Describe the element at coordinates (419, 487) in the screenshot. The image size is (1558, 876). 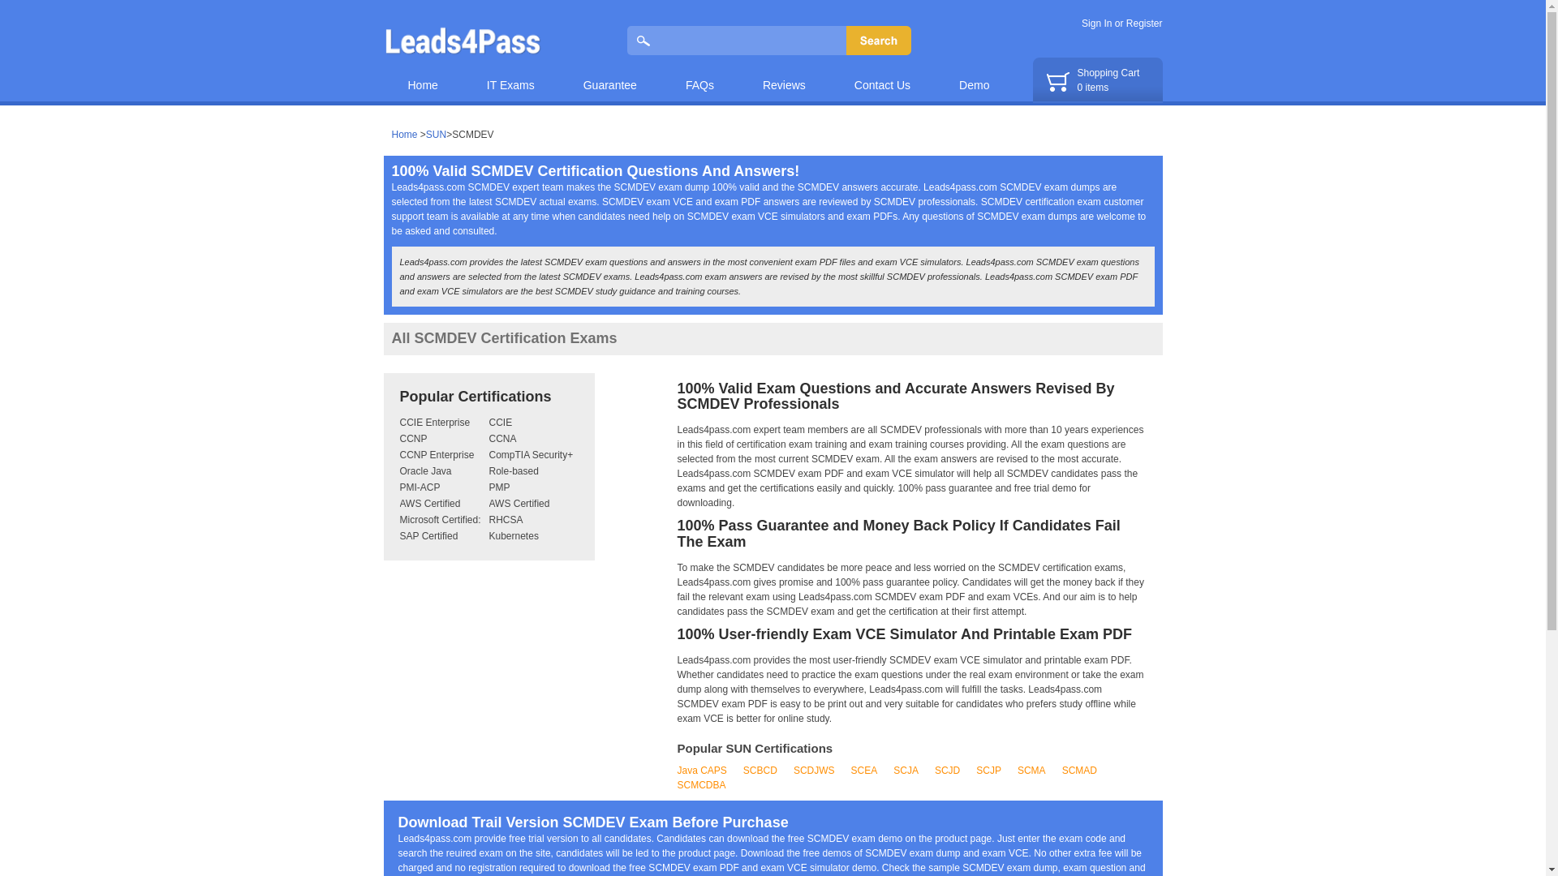
I see `PMI-ACP` at that location.